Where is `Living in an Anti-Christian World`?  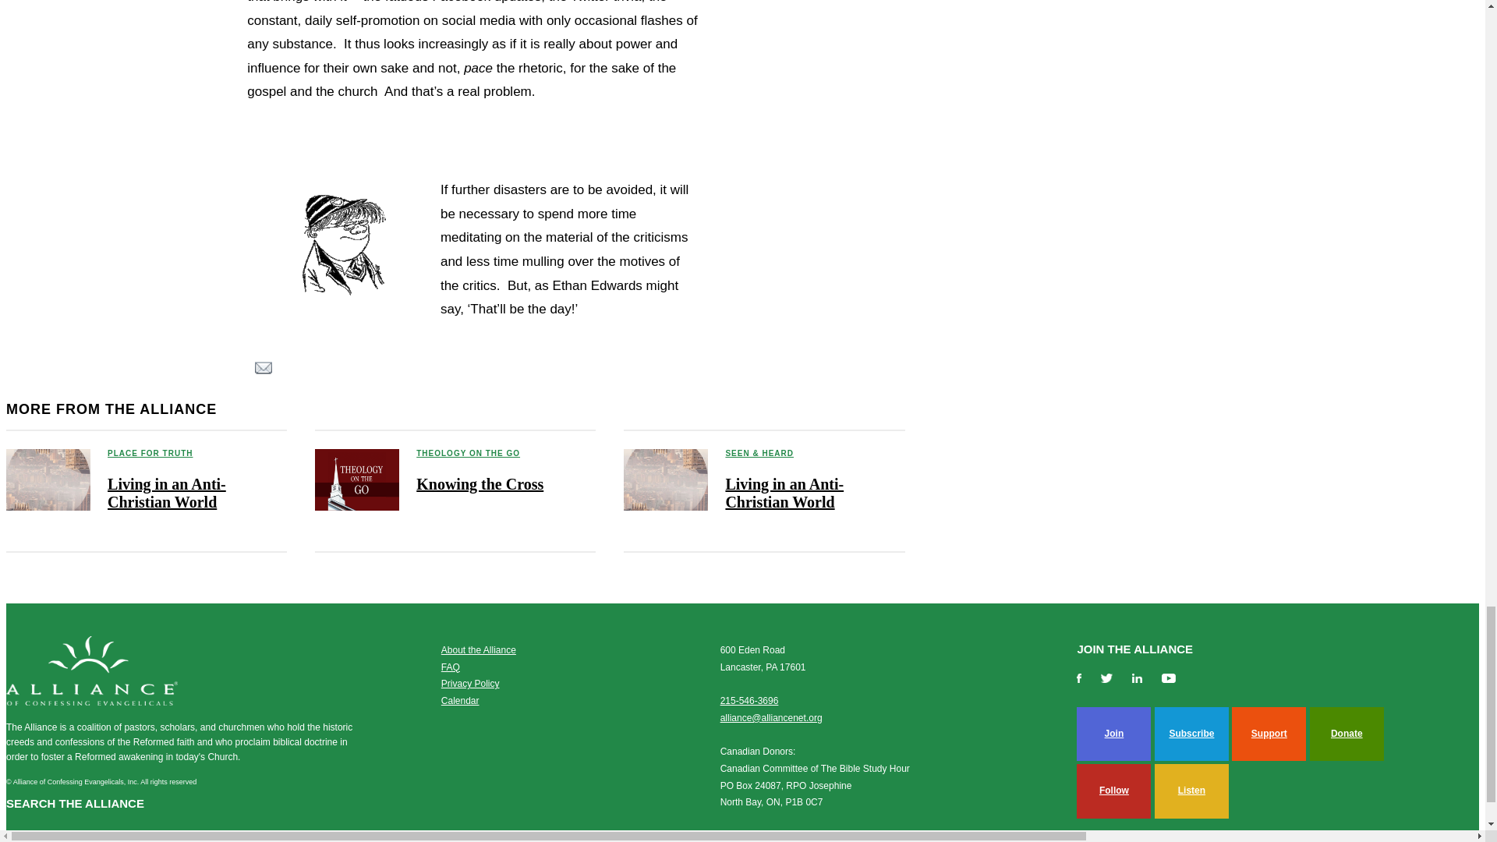 Living in an Anti-Christian World is located at coordinates (167, 493).